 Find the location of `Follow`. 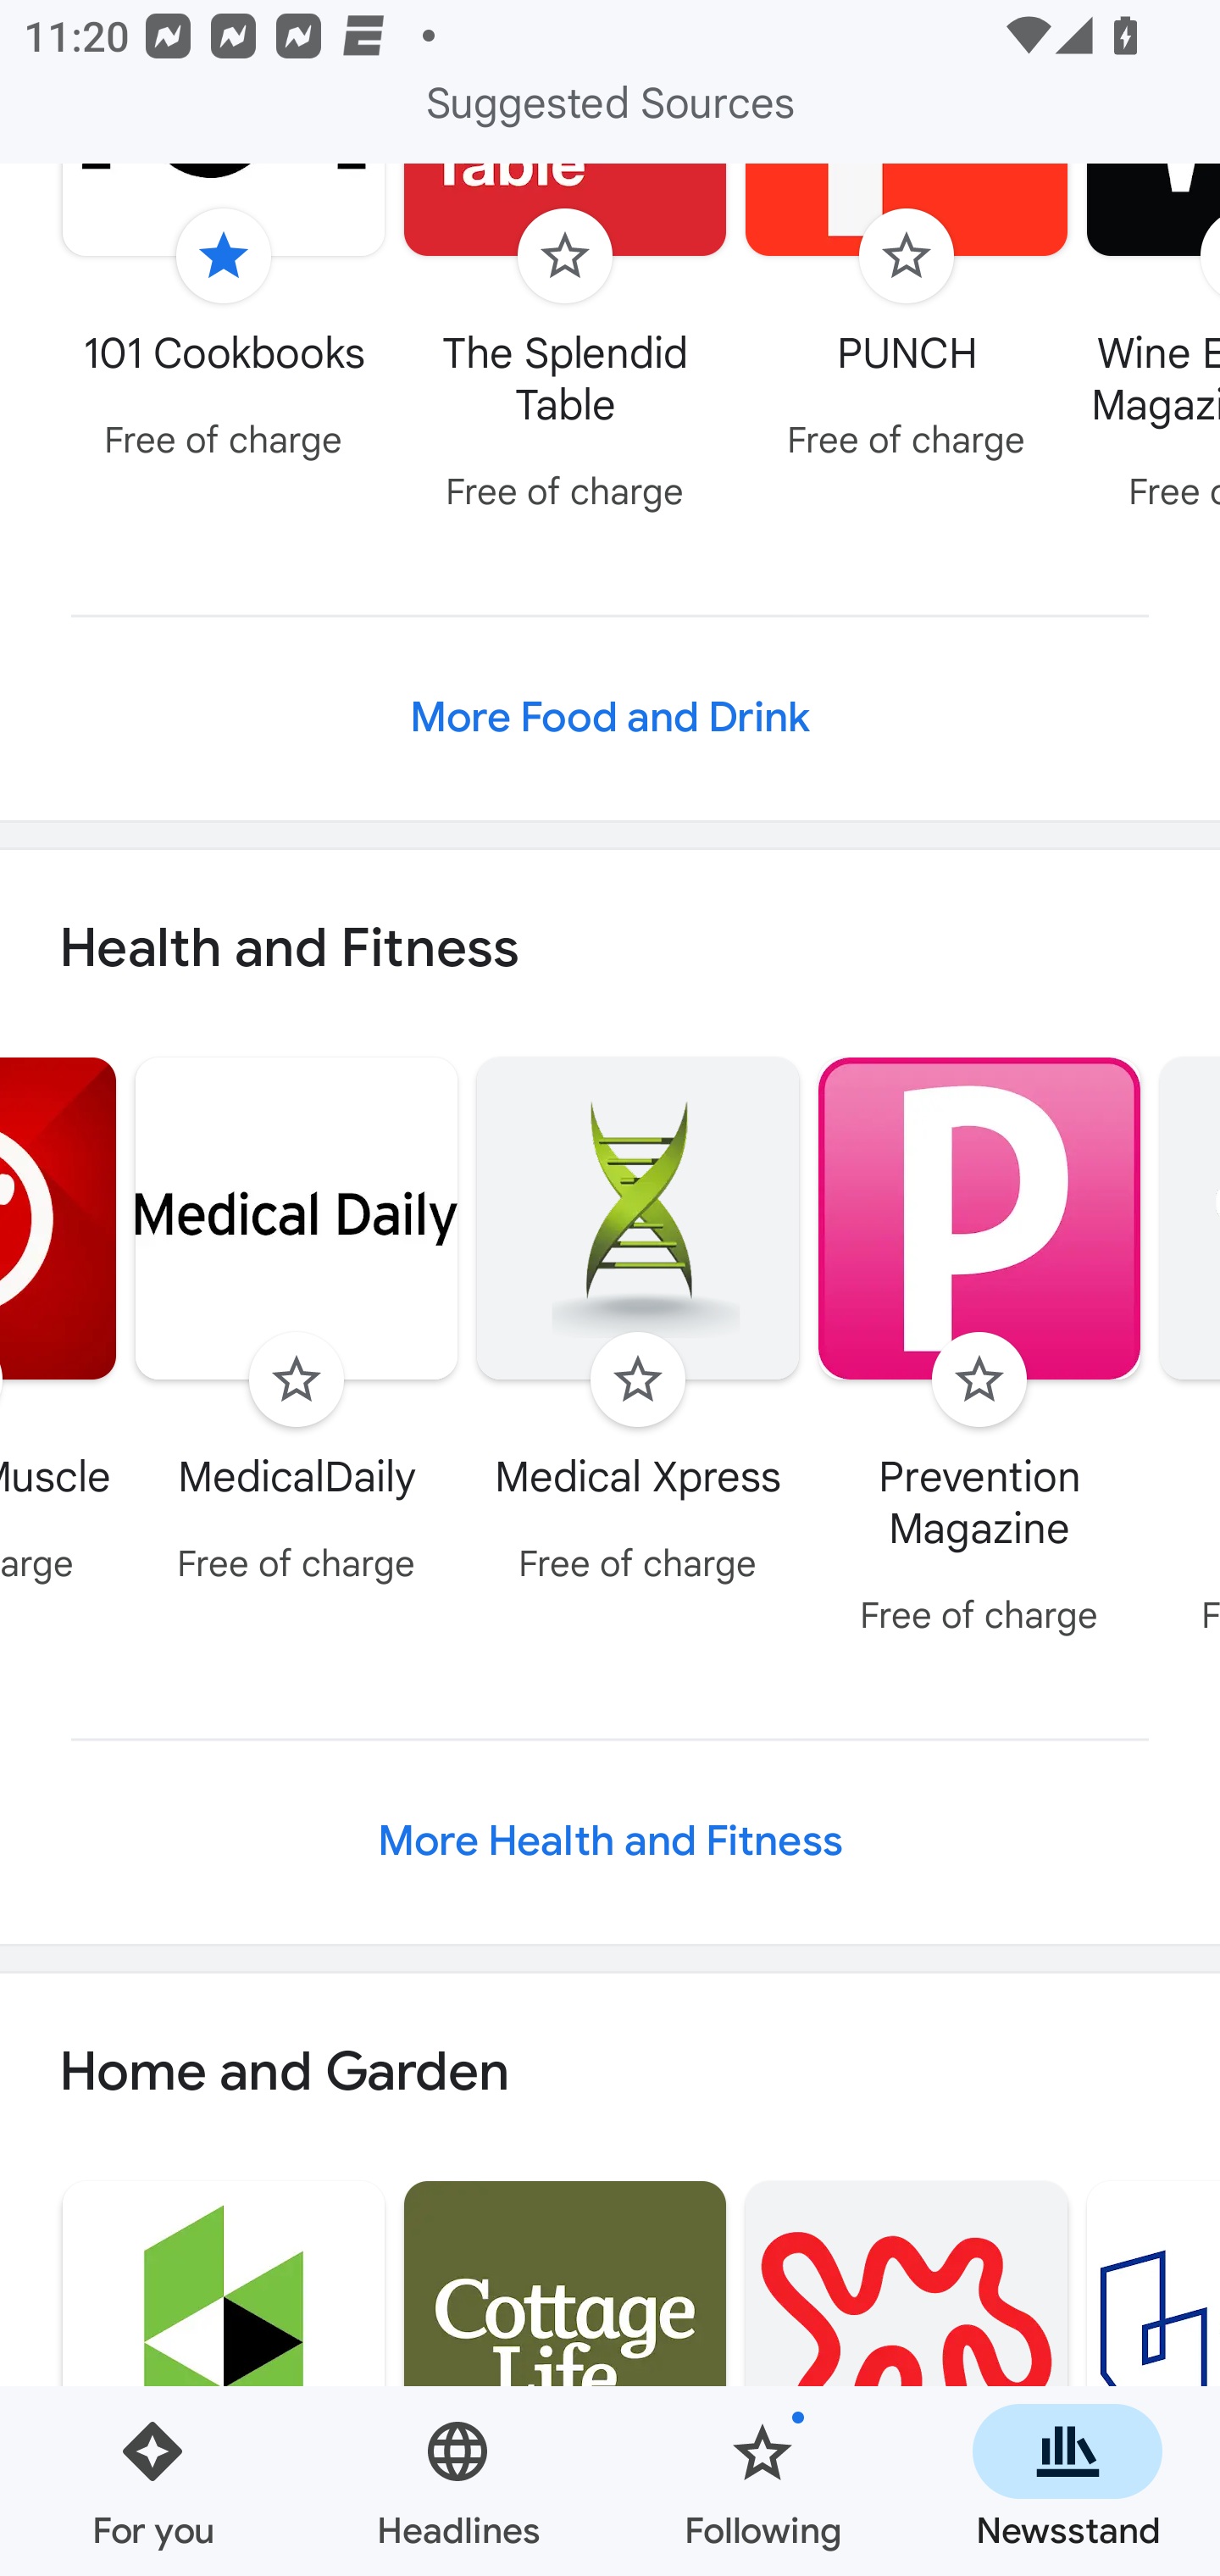

Follow is located at coordinates (907, 256).